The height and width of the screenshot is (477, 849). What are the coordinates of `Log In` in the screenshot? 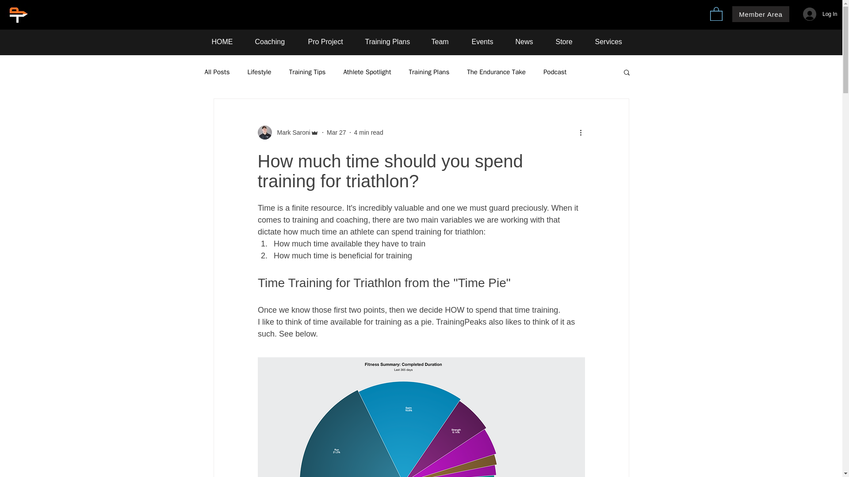 It's located at (810, 14).